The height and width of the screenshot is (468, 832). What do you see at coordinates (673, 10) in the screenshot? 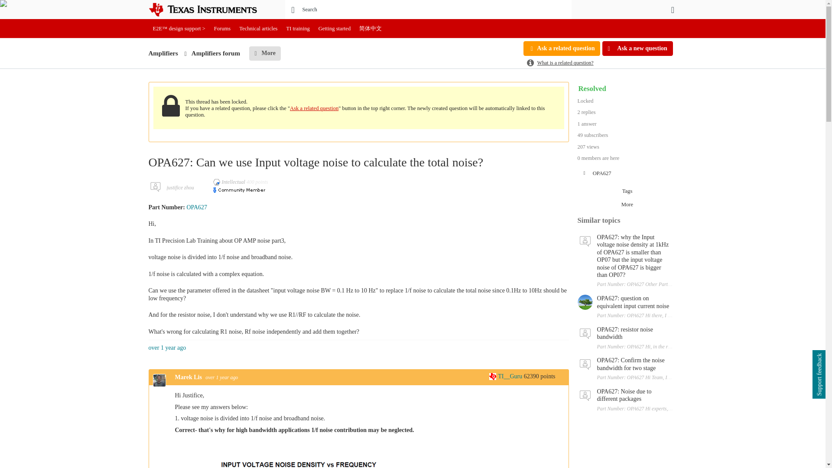
I see `Join or sign in` at bounding box center [673, 10].